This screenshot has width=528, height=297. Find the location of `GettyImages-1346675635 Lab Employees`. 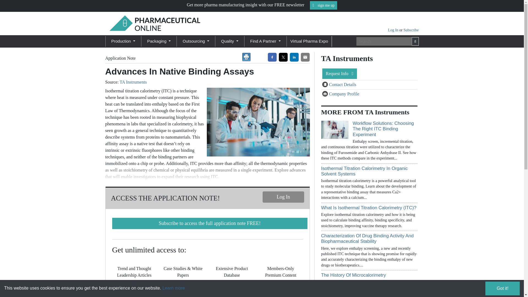

GettyImages-1346675635 Lab Employees is located at coordinates (257, 122).